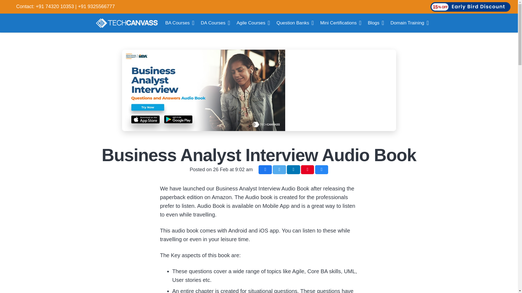 The height and width of the screenshot is (293, 522). I want to click on Share this, so click(322, 170).